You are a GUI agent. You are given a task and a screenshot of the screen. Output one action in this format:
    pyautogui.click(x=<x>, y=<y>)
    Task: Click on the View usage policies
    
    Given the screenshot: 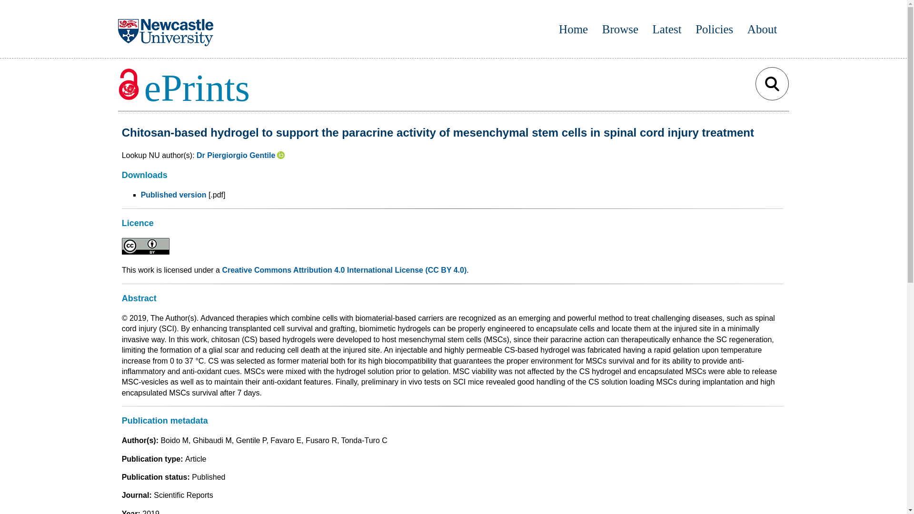 What is the action you would take?
    pyautogui.click(x=714, y=29)
    